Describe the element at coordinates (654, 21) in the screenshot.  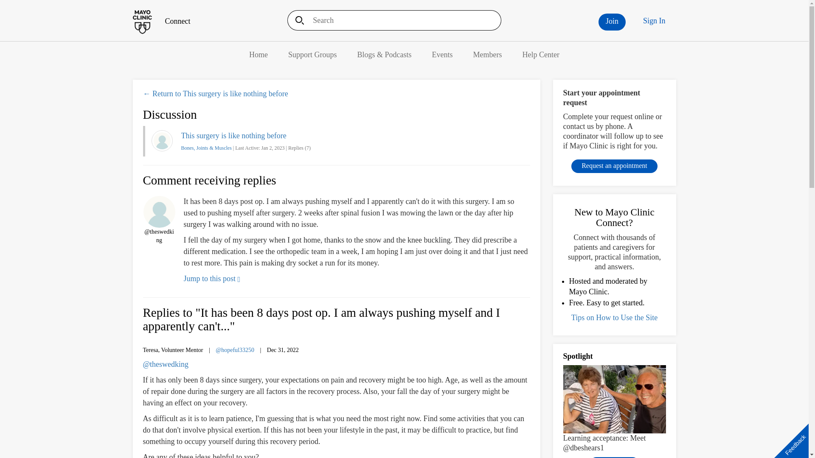
I see `Sign In` at that location.